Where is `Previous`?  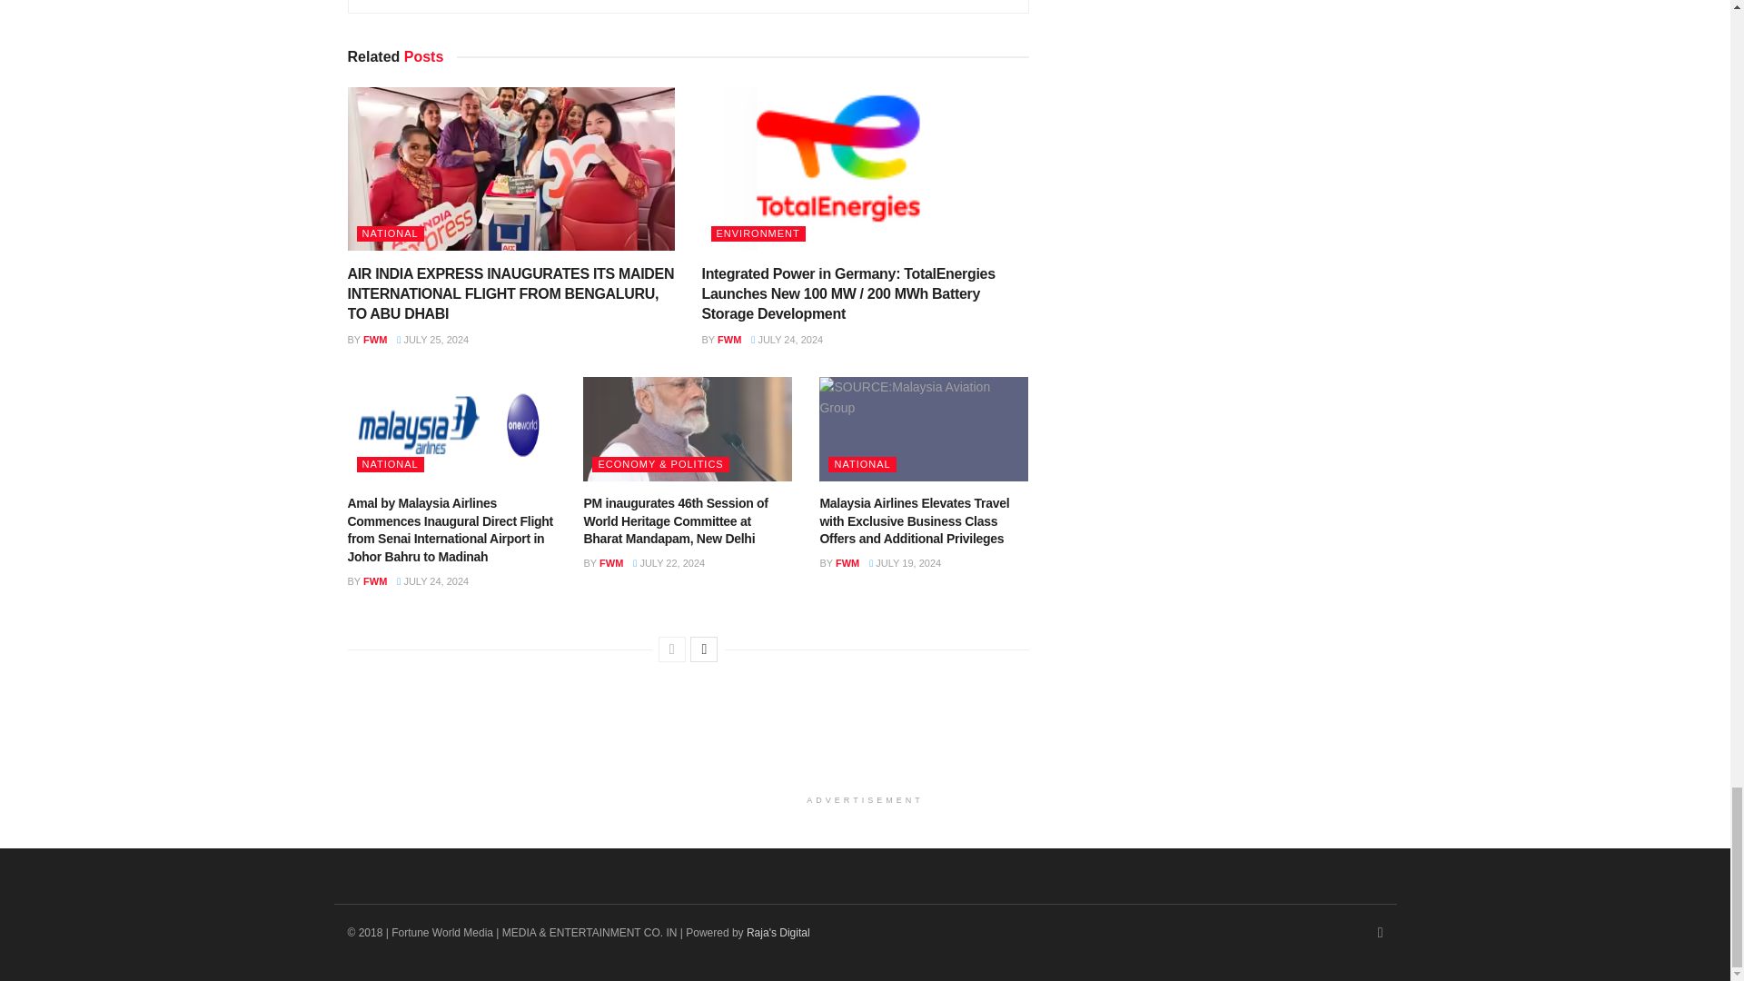
Previous is located at coordinates (672, 649).